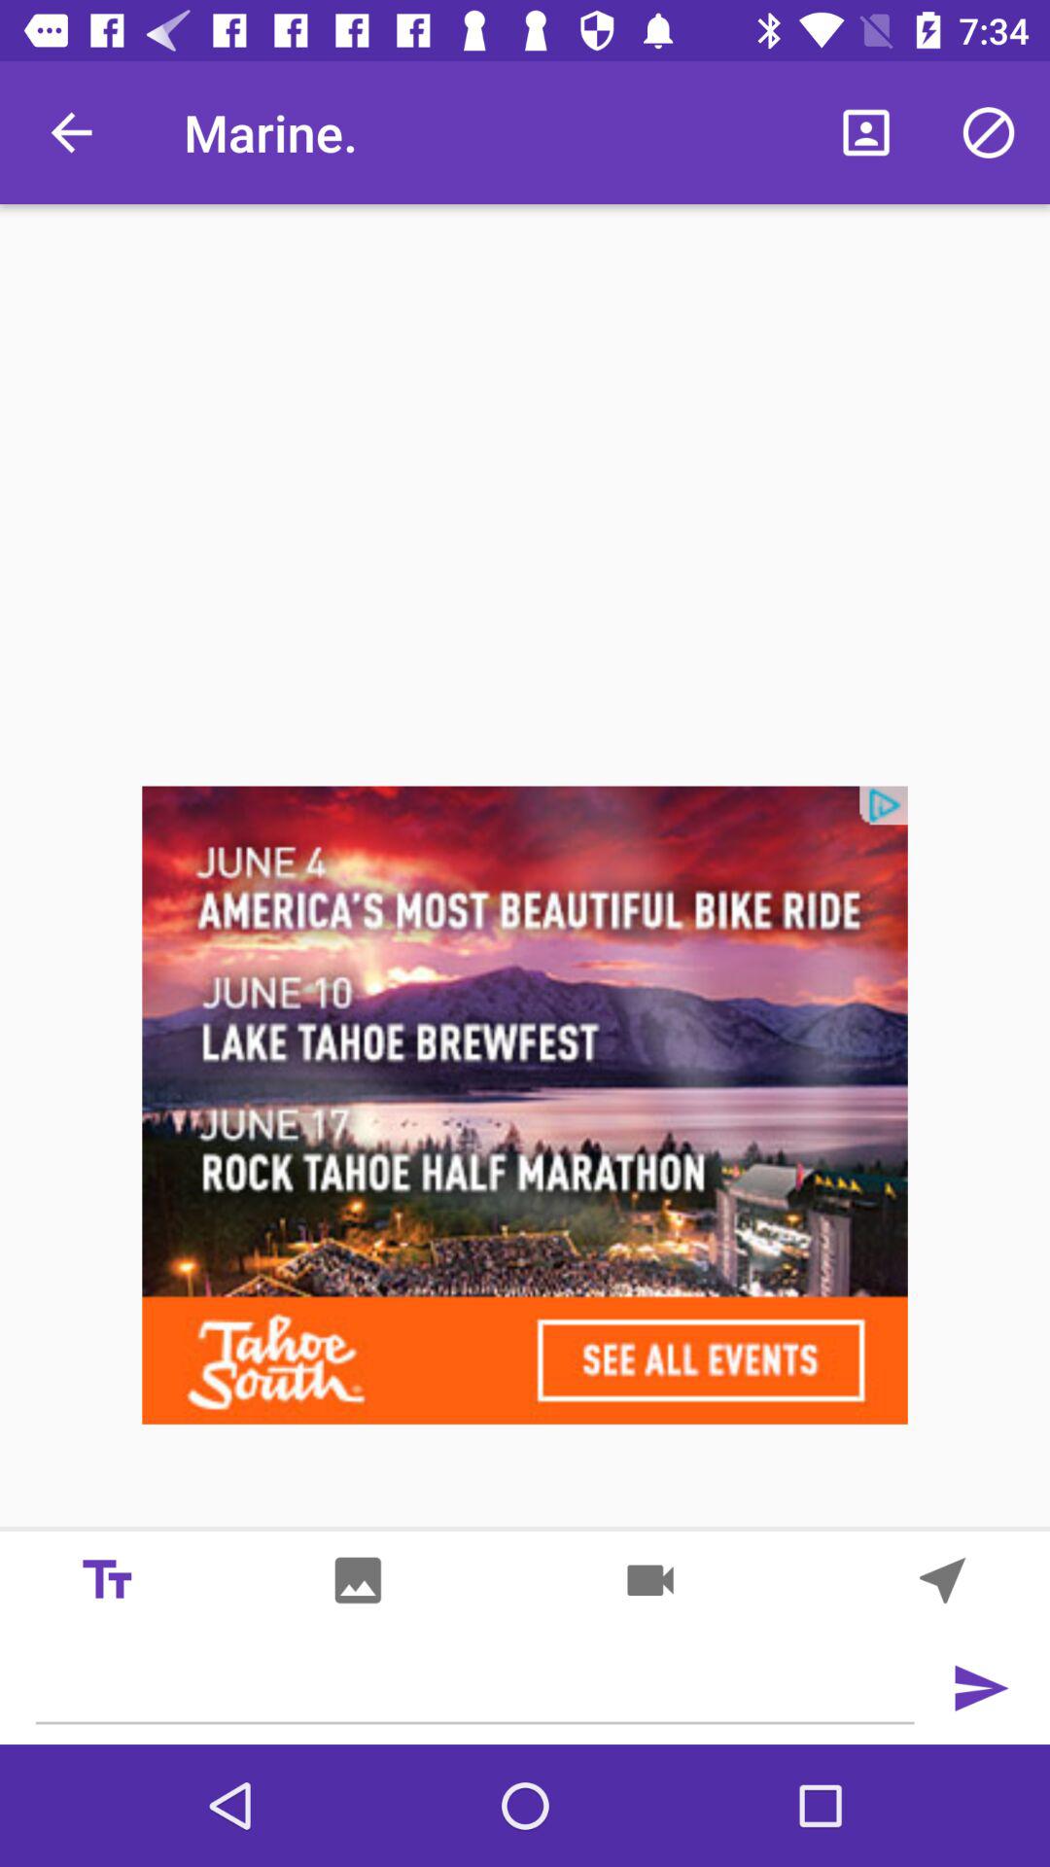 The width and height of the screenshot is (1050, 1867). What do you see at coordinates (943, 1579) in the screenshot?
I see `go to next option` at bounding box center [943, 1579].